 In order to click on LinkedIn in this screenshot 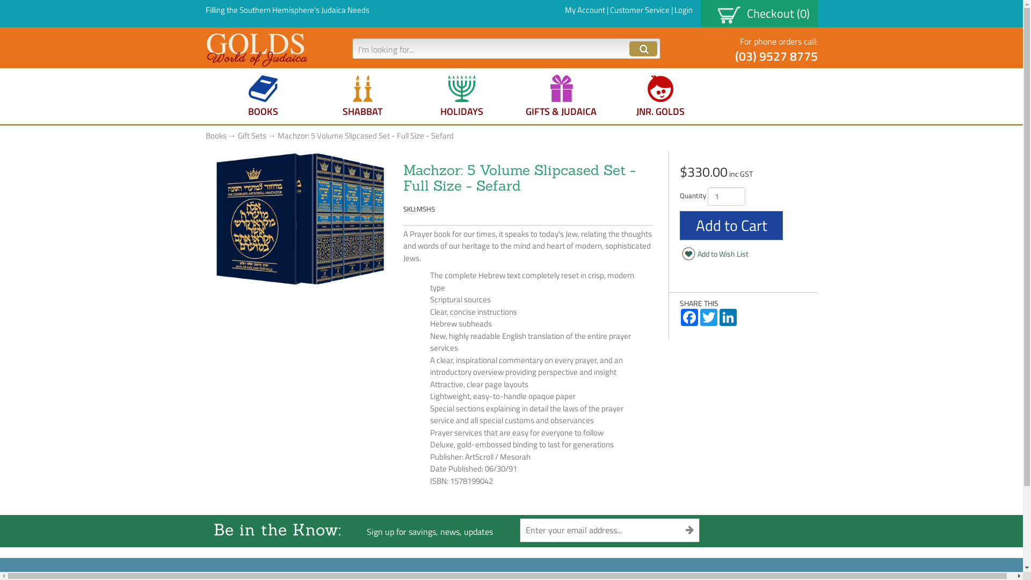, I will do `click(728, 317)`.